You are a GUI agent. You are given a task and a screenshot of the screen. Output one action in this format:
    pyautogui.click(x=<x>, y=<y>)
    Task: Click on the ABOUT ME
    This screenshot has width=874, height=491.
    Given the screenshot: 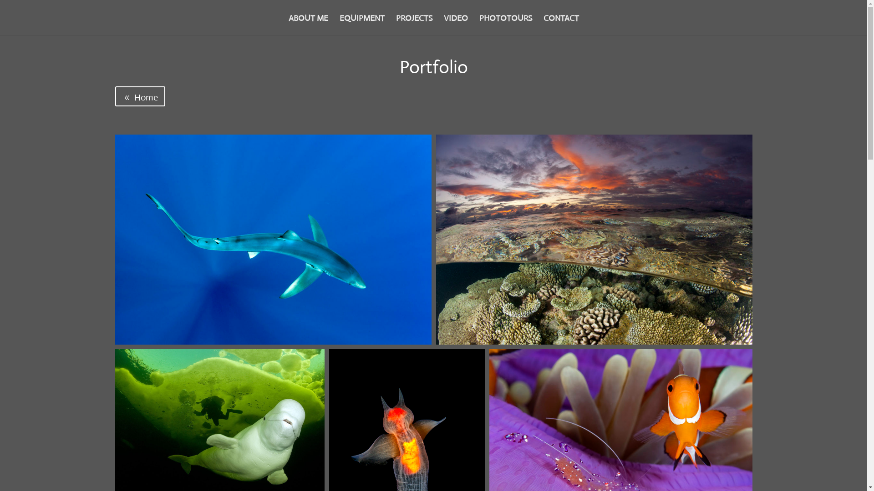 What is the action you would take?
    pyautogui.click(x=309, y=25)
    